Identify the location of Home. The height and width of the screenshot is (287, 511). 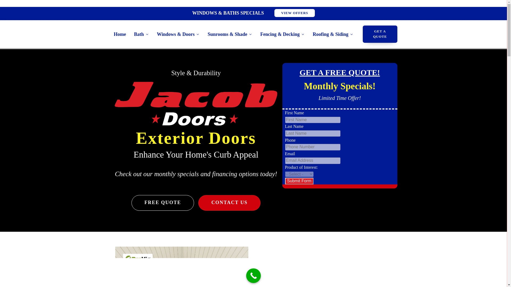
(120, 34).